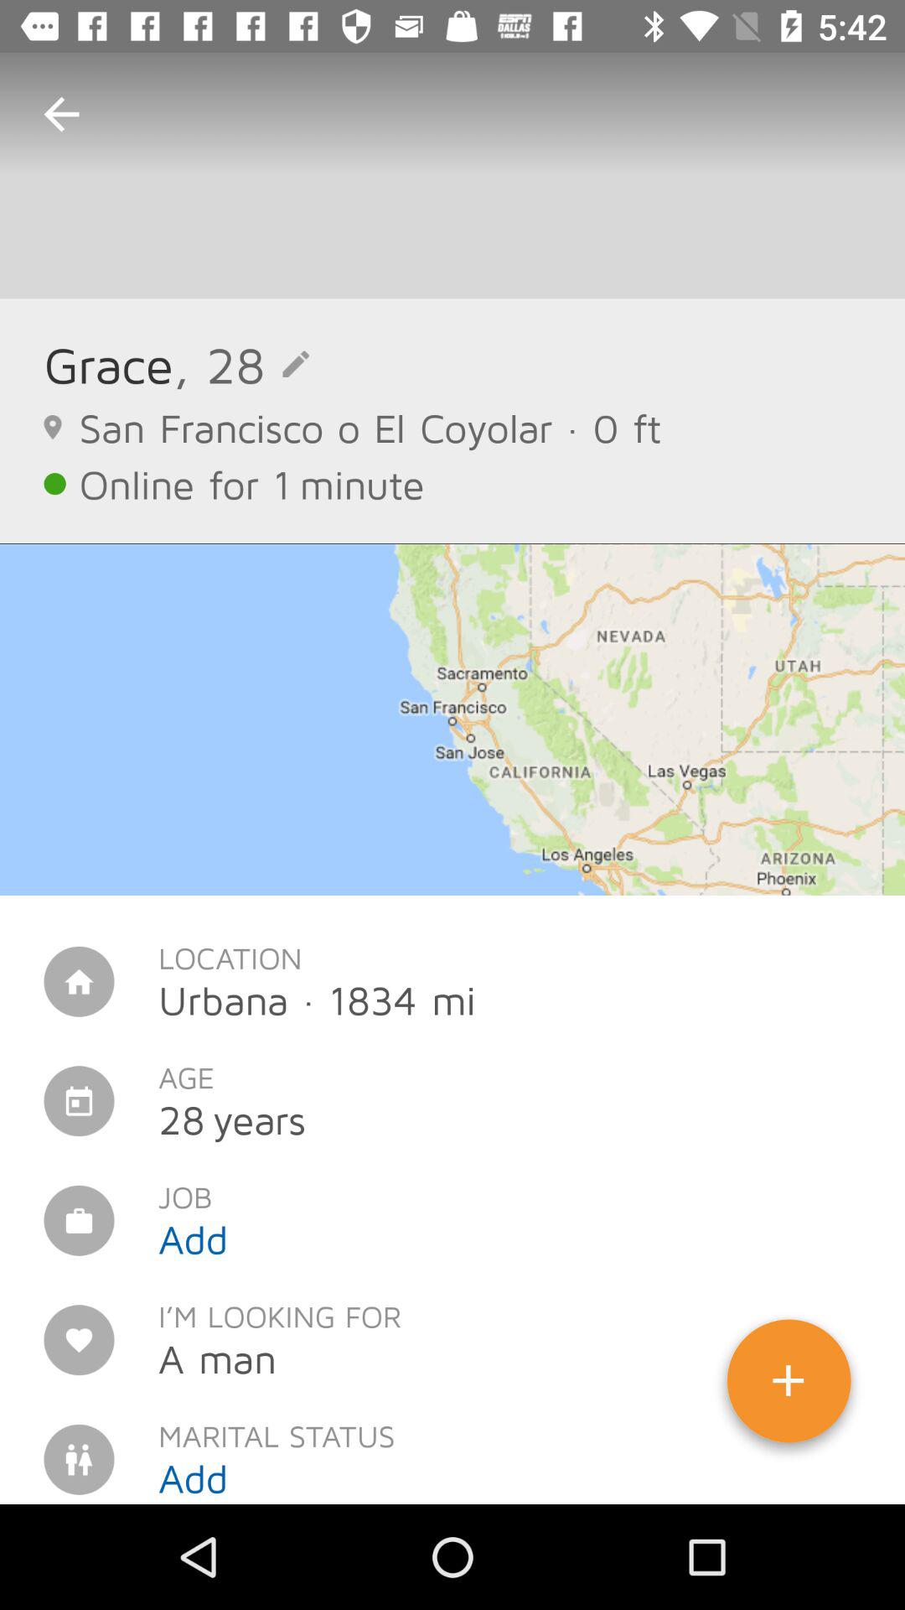 Image resolution: width=905 pixels, height=1610 pixels. I want to click on turn on the item at the bottom right corner, so click(789, 1387).